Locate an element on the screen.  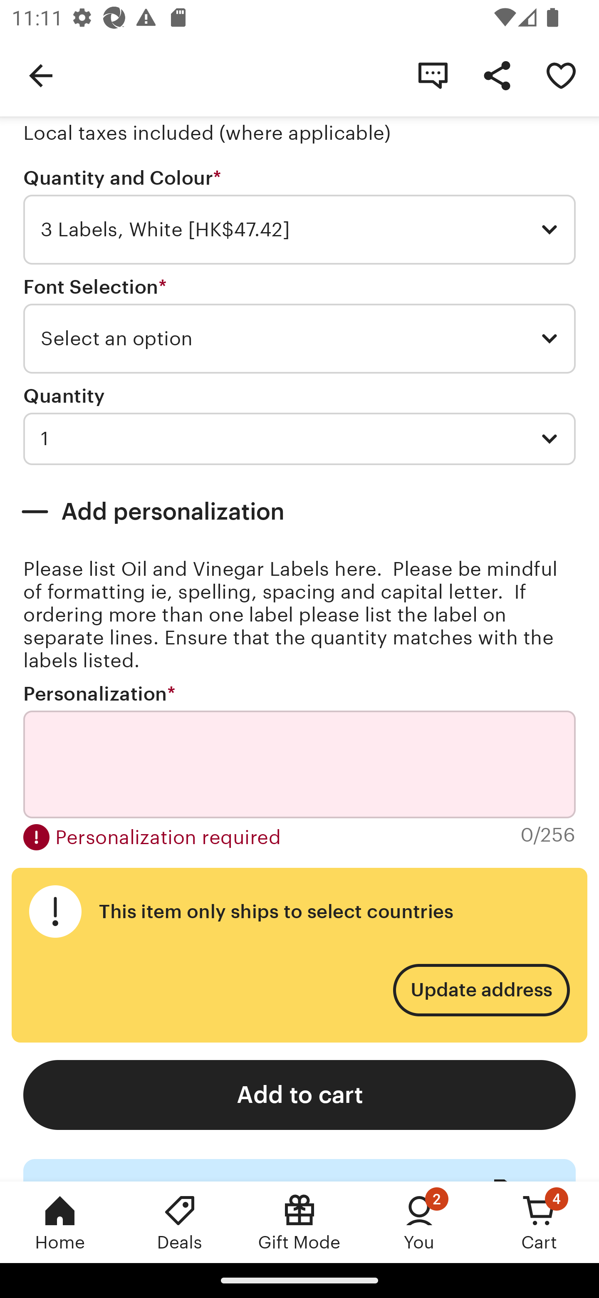
Contact shop is located at coordinates (433, 75).